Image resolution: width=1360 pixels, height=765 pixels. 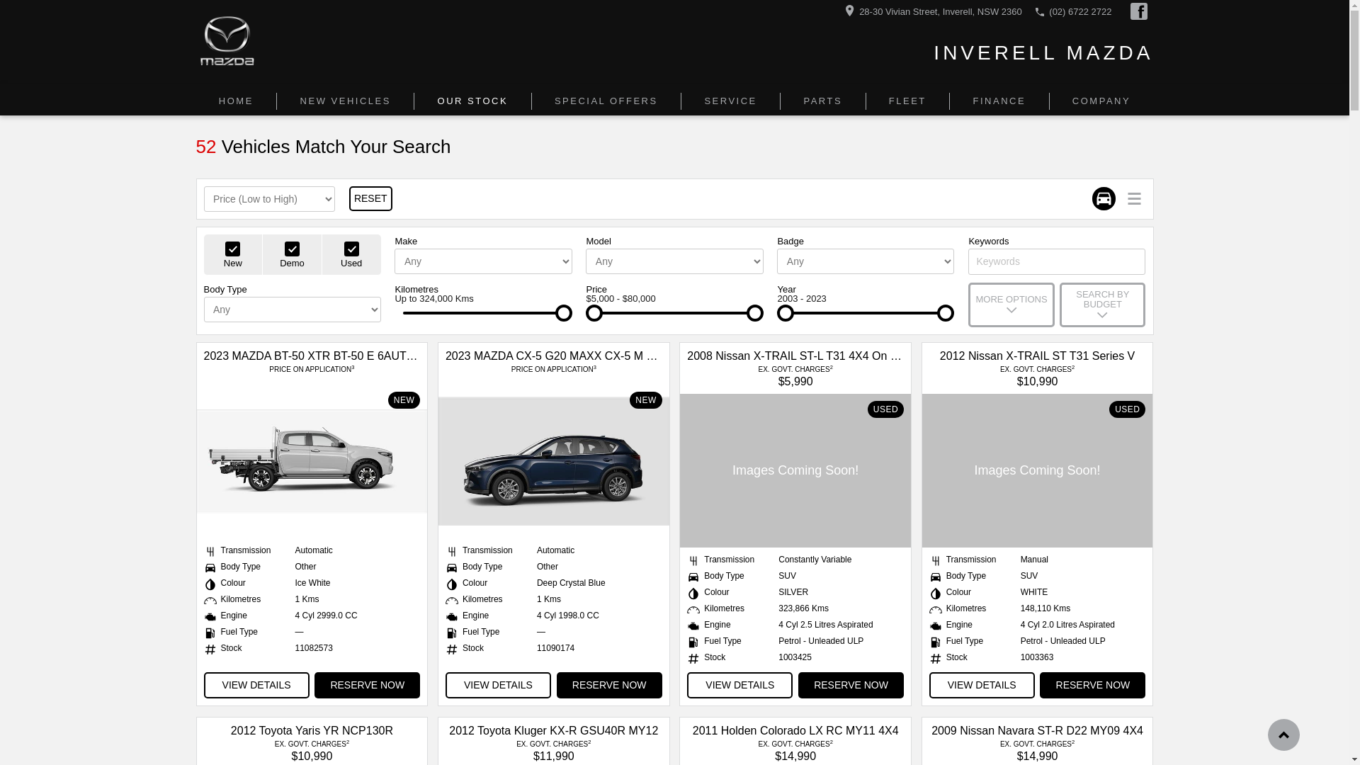 I want to click on EX. GOVT. CHARGES2
$11,990, so click(x=554, y=749).